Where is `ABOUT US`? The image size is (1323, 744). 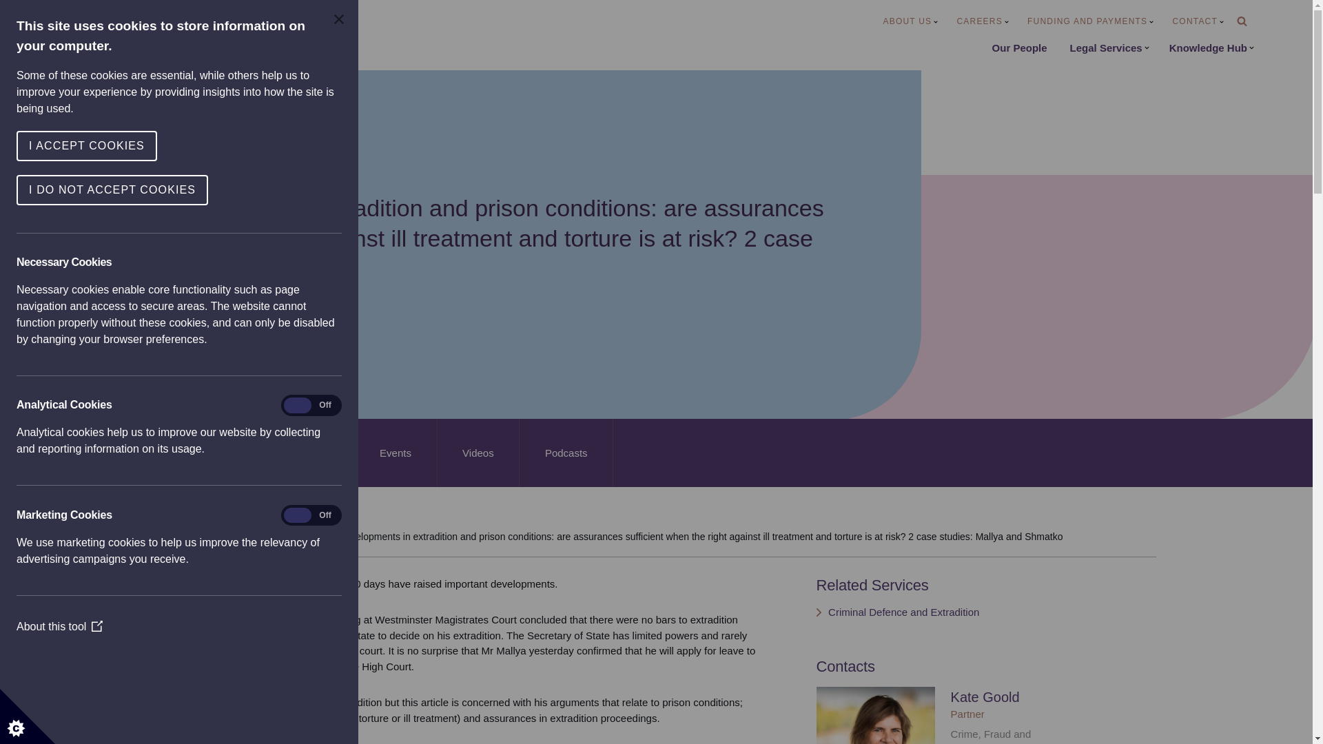
ABOUT US is located at coordinates (911, 22).